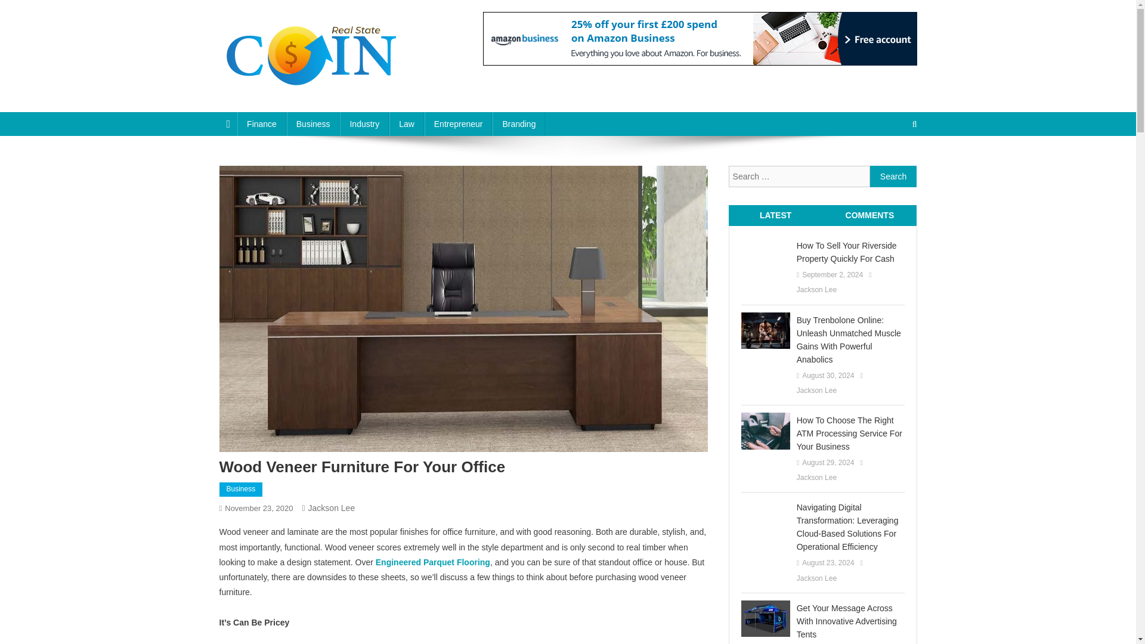  Describe the element at coordinates (332, 507) in the screenshot. I see `Jackson Lee` at that location.